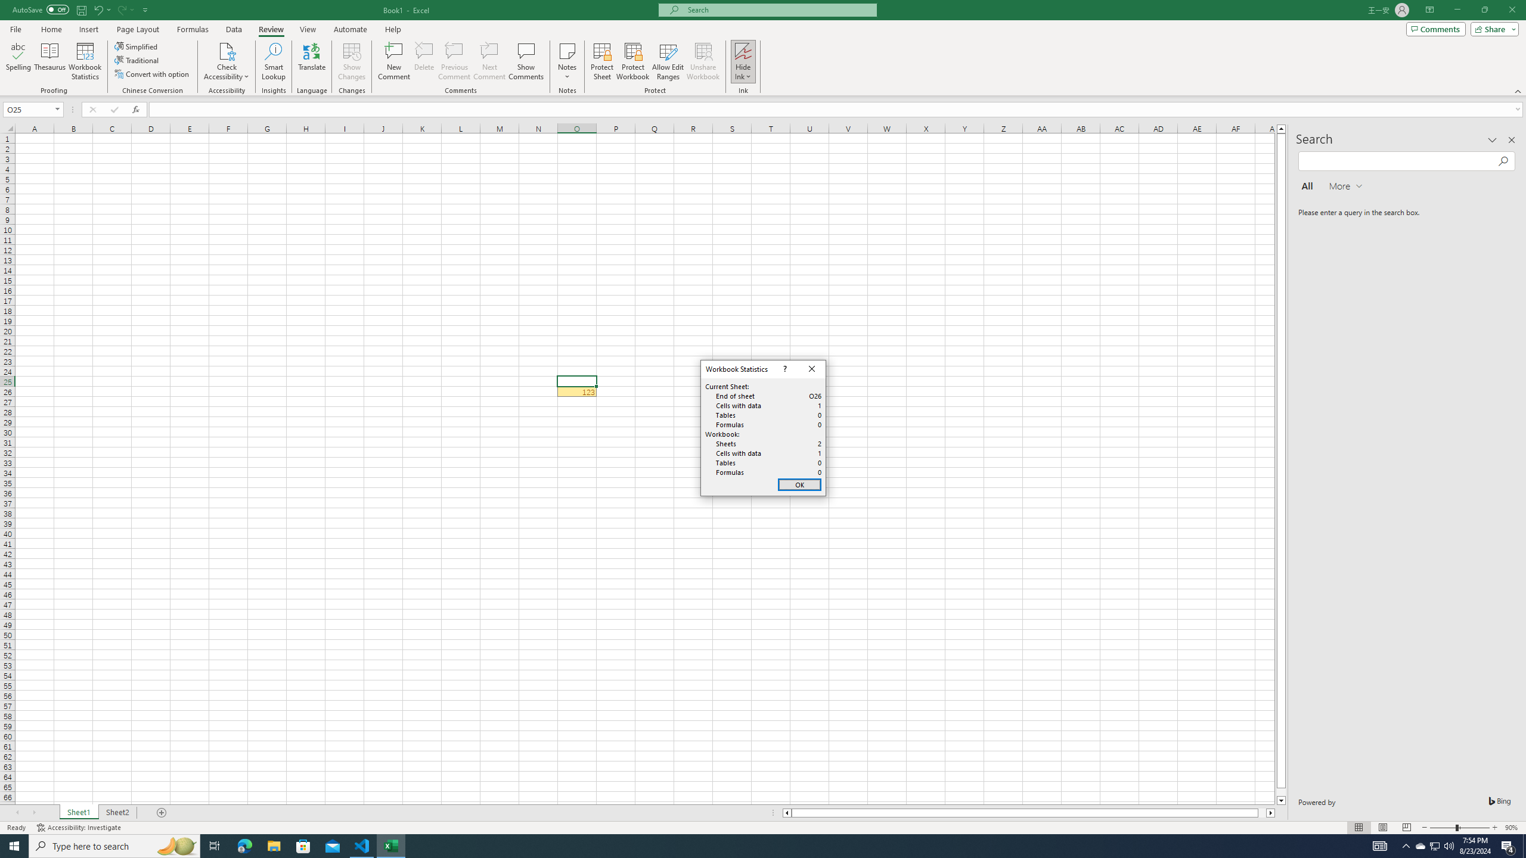  I want to click on Unshare Workbook, so click(703, 61).